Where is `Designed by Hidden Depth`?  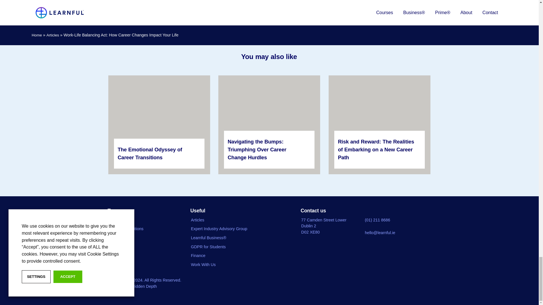
Designed by Hidden Depth is located at coordinates (132, 286).